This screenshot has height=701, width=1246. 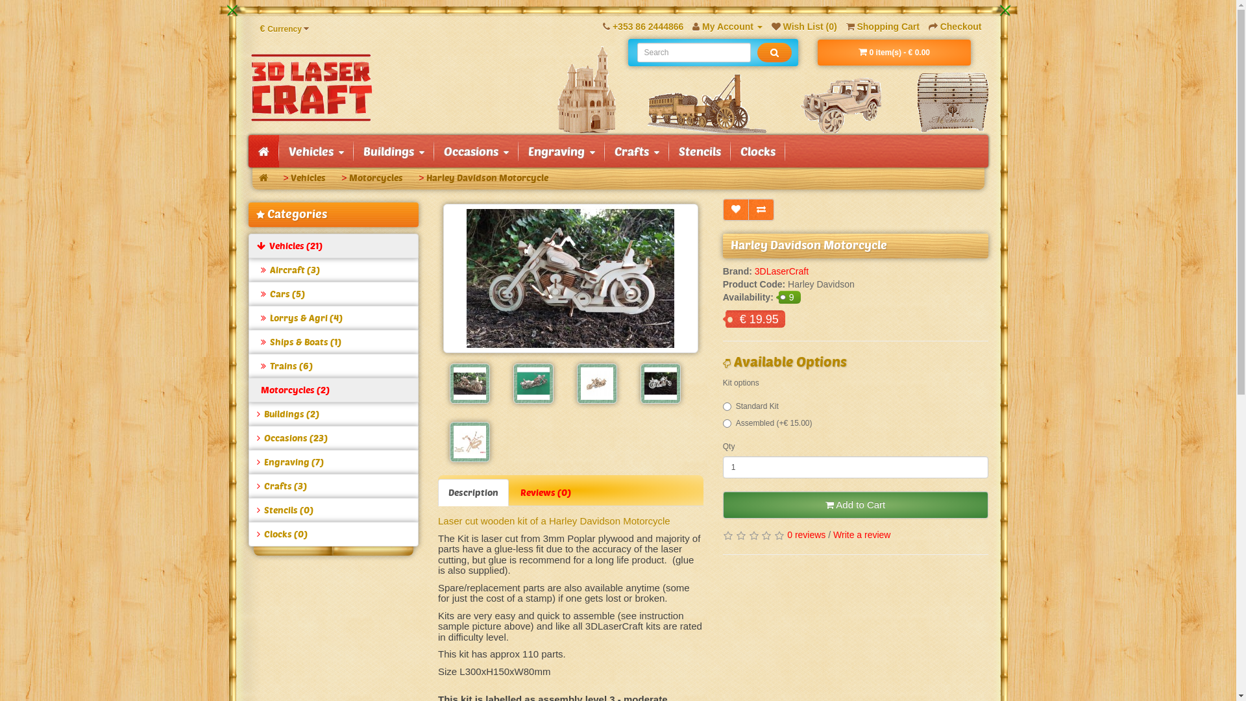 What do you see at coordinates (855, 505) in the screenshot?
I see `Add to Cart` at bounding box center [855, 505].